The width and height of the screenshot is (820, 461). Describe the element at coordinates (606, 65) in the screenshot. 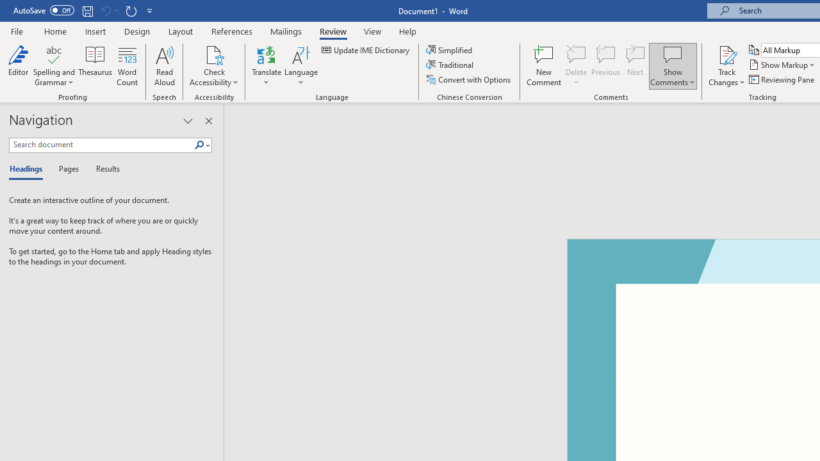

I see `Previous` at that location.